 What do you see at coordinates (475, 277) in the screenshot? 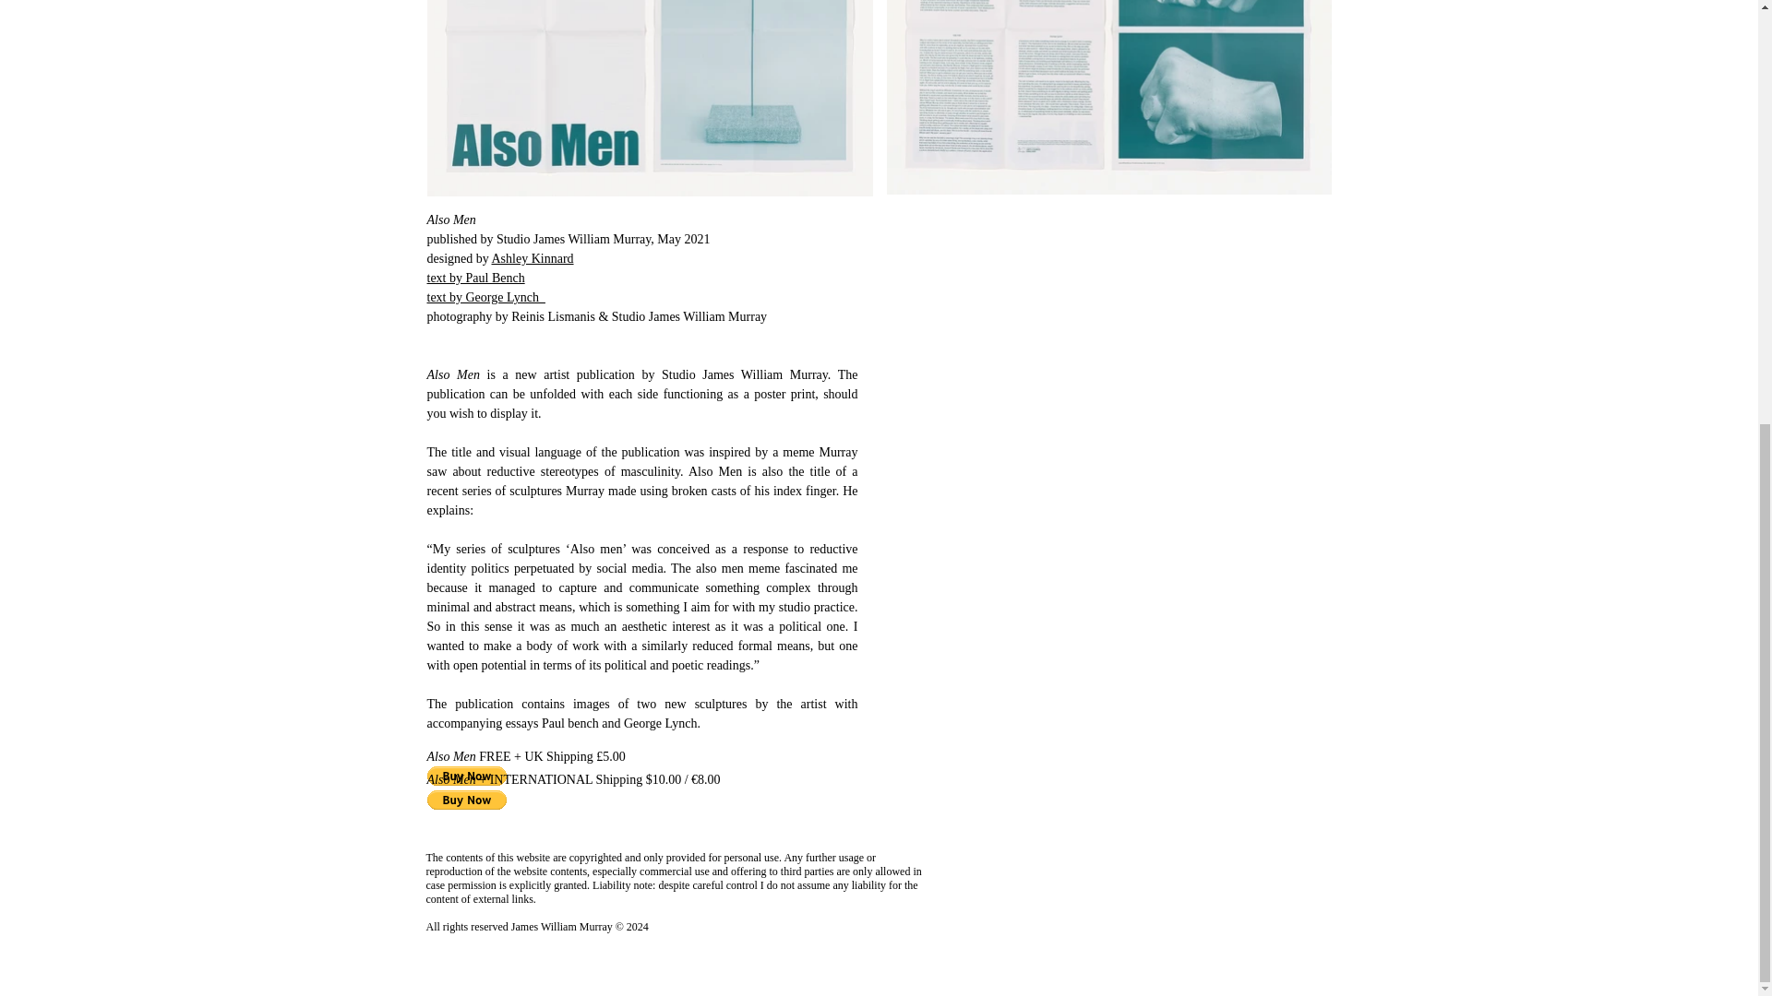
I see `text by Paul Bench` at bounding box center [475, 277].